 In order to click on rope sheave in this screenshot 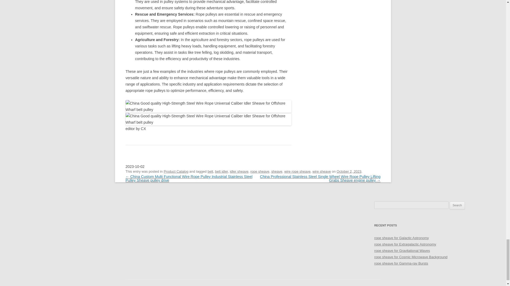, I will do `click(260, 171)`.